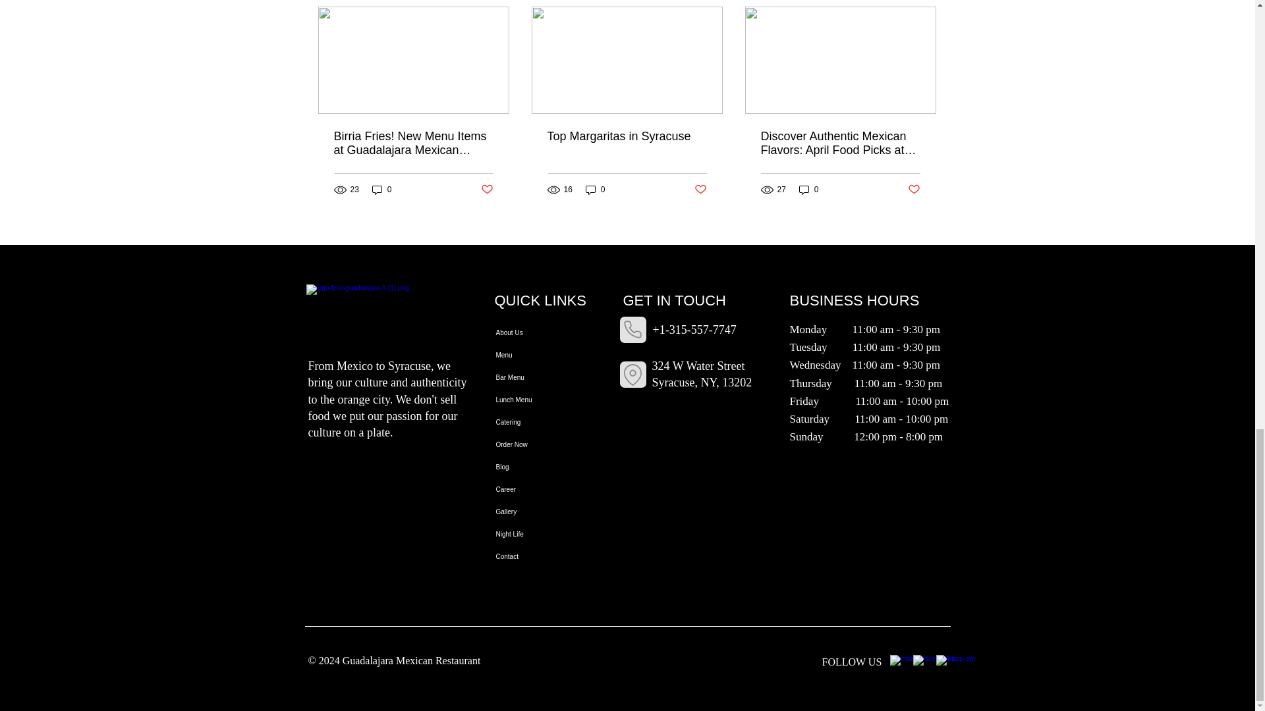  I want to click on 0, so click(596, 190).